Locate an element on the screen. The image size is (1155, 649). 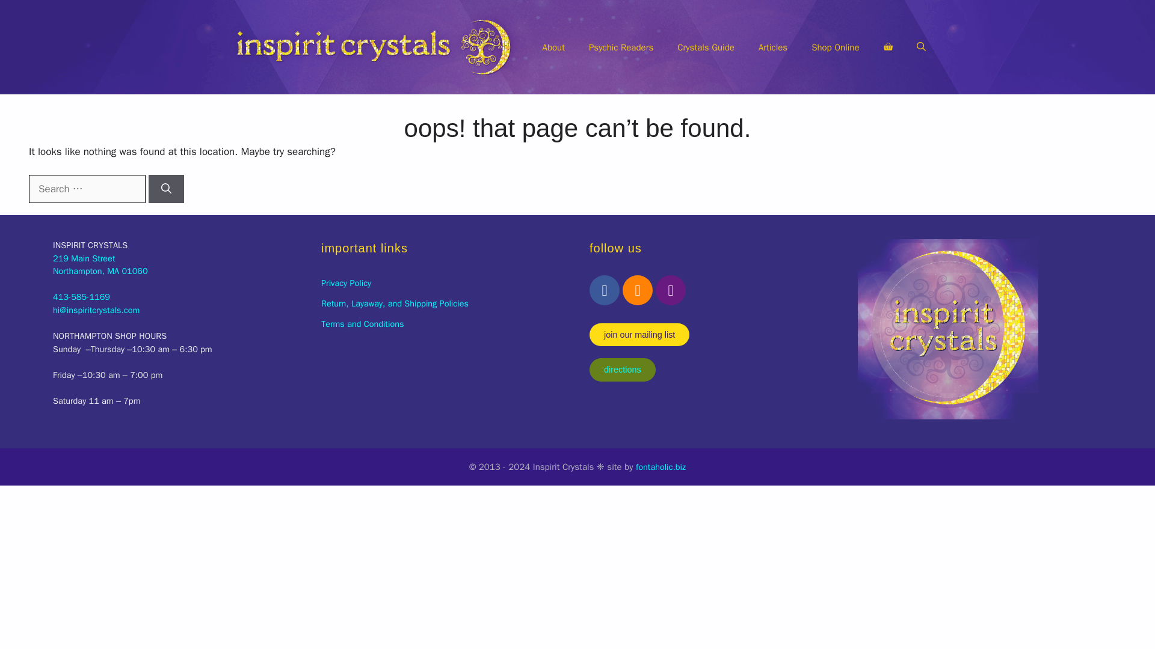
413-585-1169 is located at coordinates (81, 297).